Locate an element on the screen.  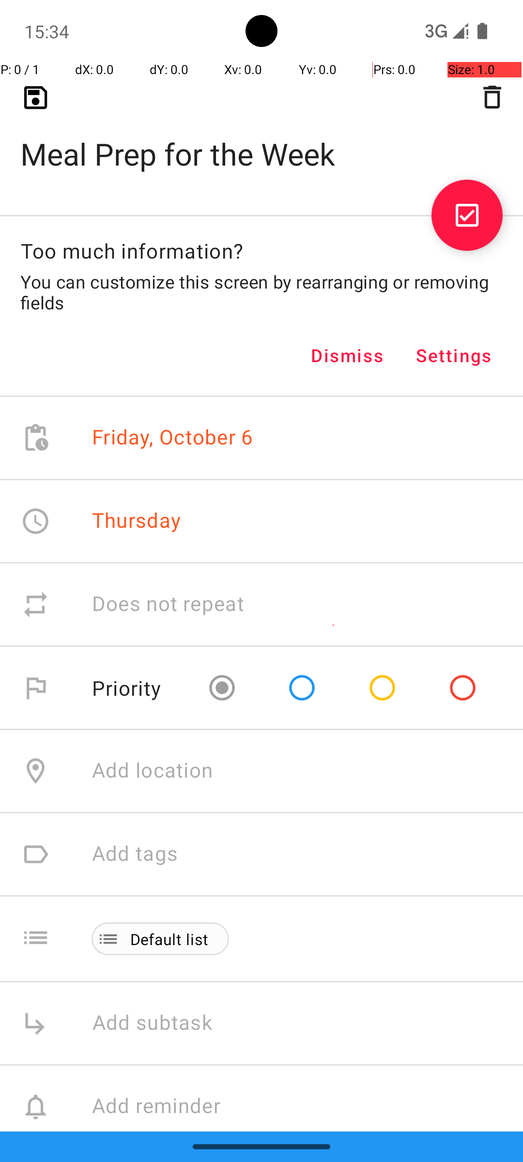
Meal Prep for the Week is located at coordinates (261, 138).